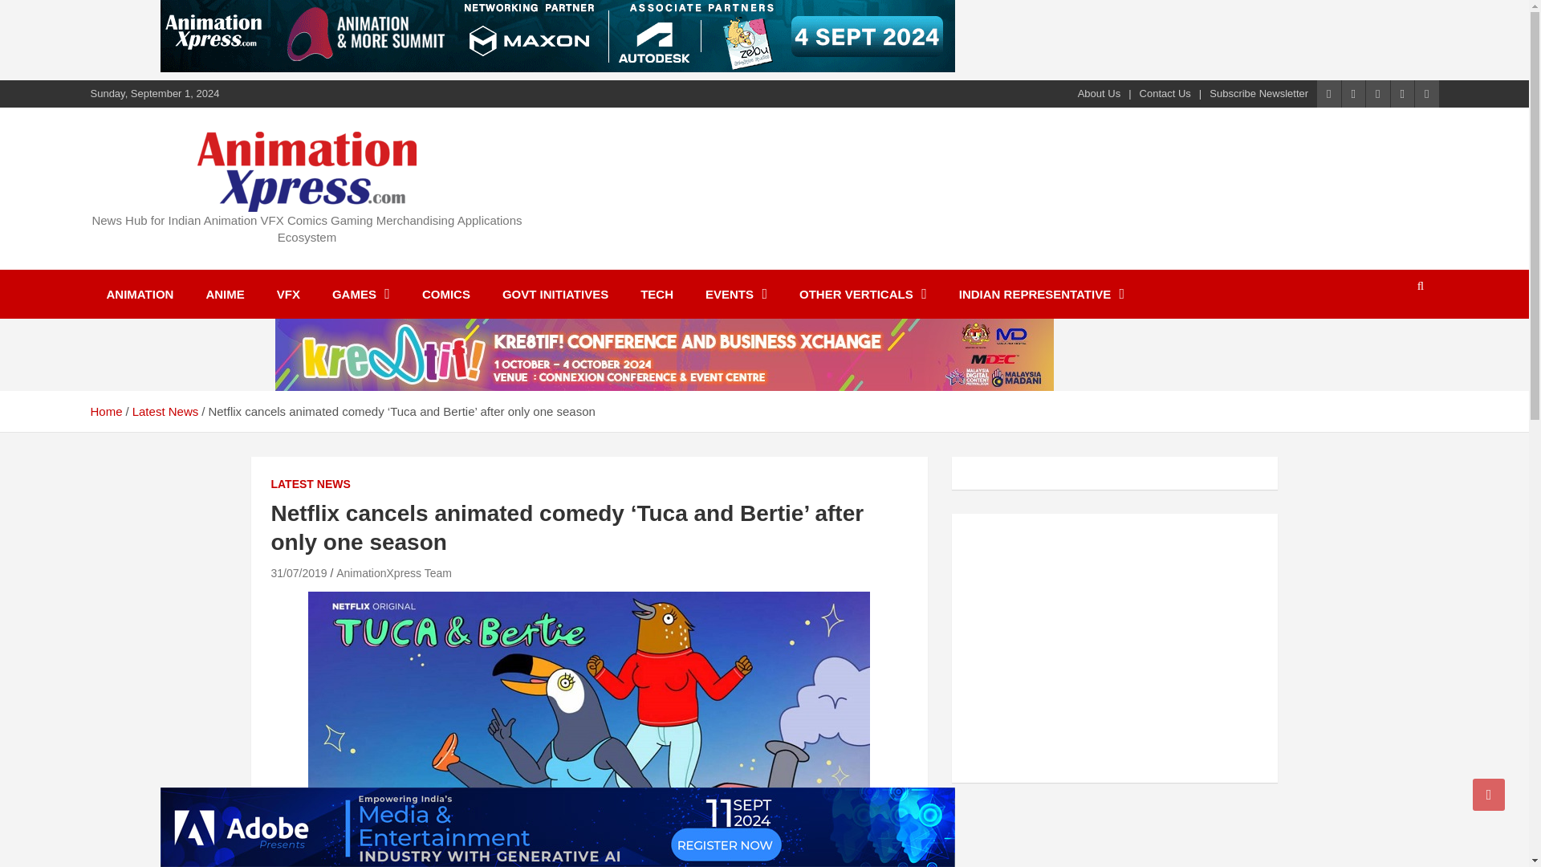 The height and width of the screenshot is (867, 1541). Describe the element at coordinates (140, 294) in the screenshot. I see `ANIMATION` at that location.